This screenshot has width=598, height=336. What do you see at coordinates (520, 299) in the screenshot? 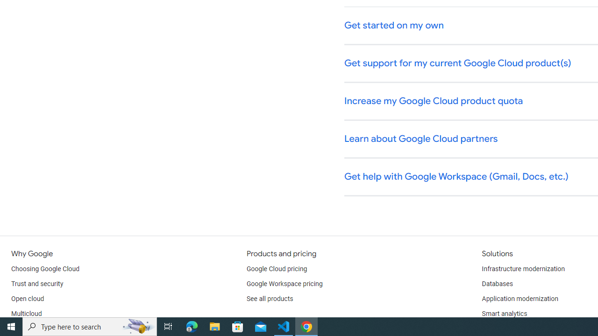
I see `Application modernization` at bounding box center [520, 299].